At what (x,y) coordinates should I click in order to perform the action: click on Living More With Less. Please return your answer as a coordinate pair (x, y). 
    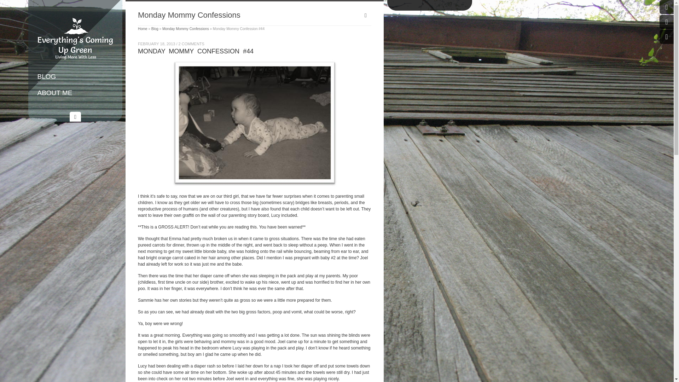
    Looking at the image, I should click on (75, 79).